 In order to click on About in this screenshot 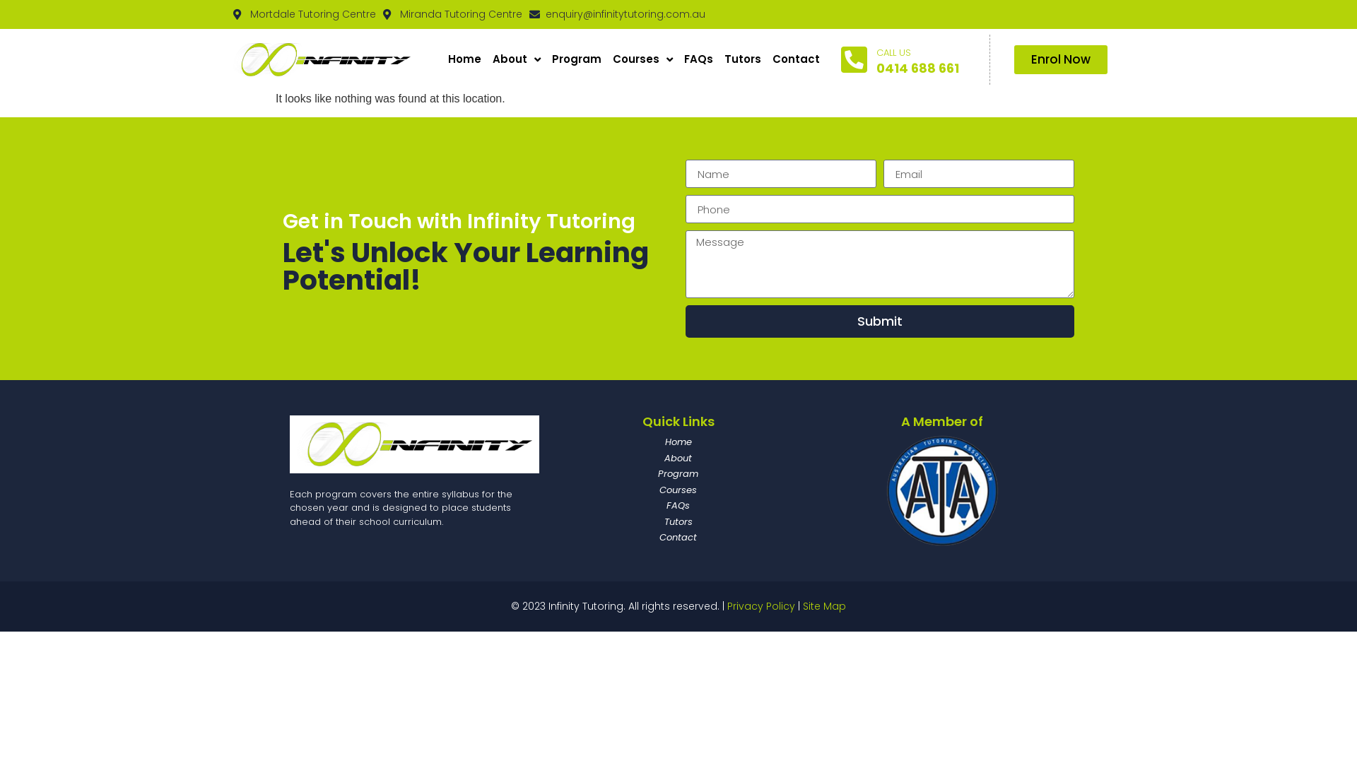, I will do `click(517, 59)`.